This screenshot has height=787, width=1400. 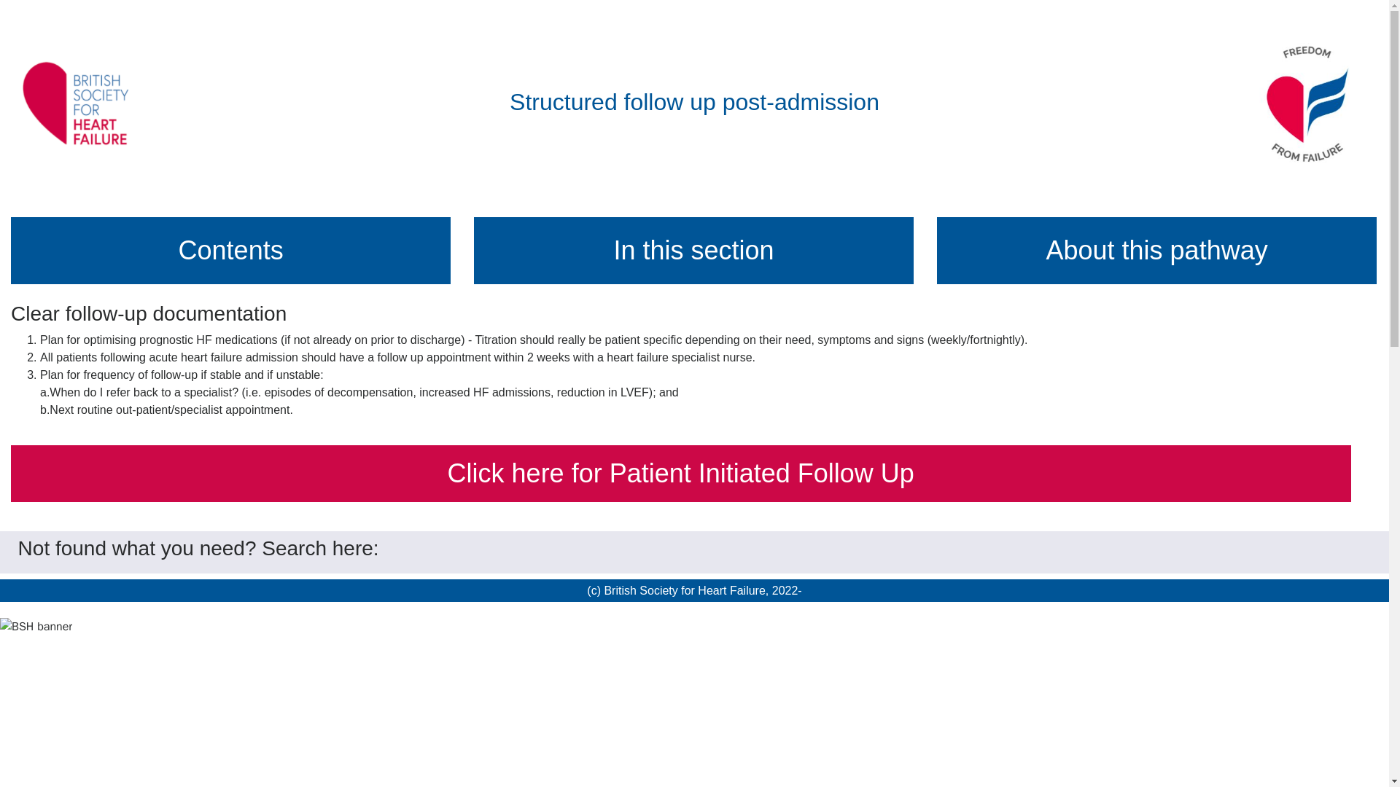 I want to click on Back to Home Page, so click(x=1307, y=105).